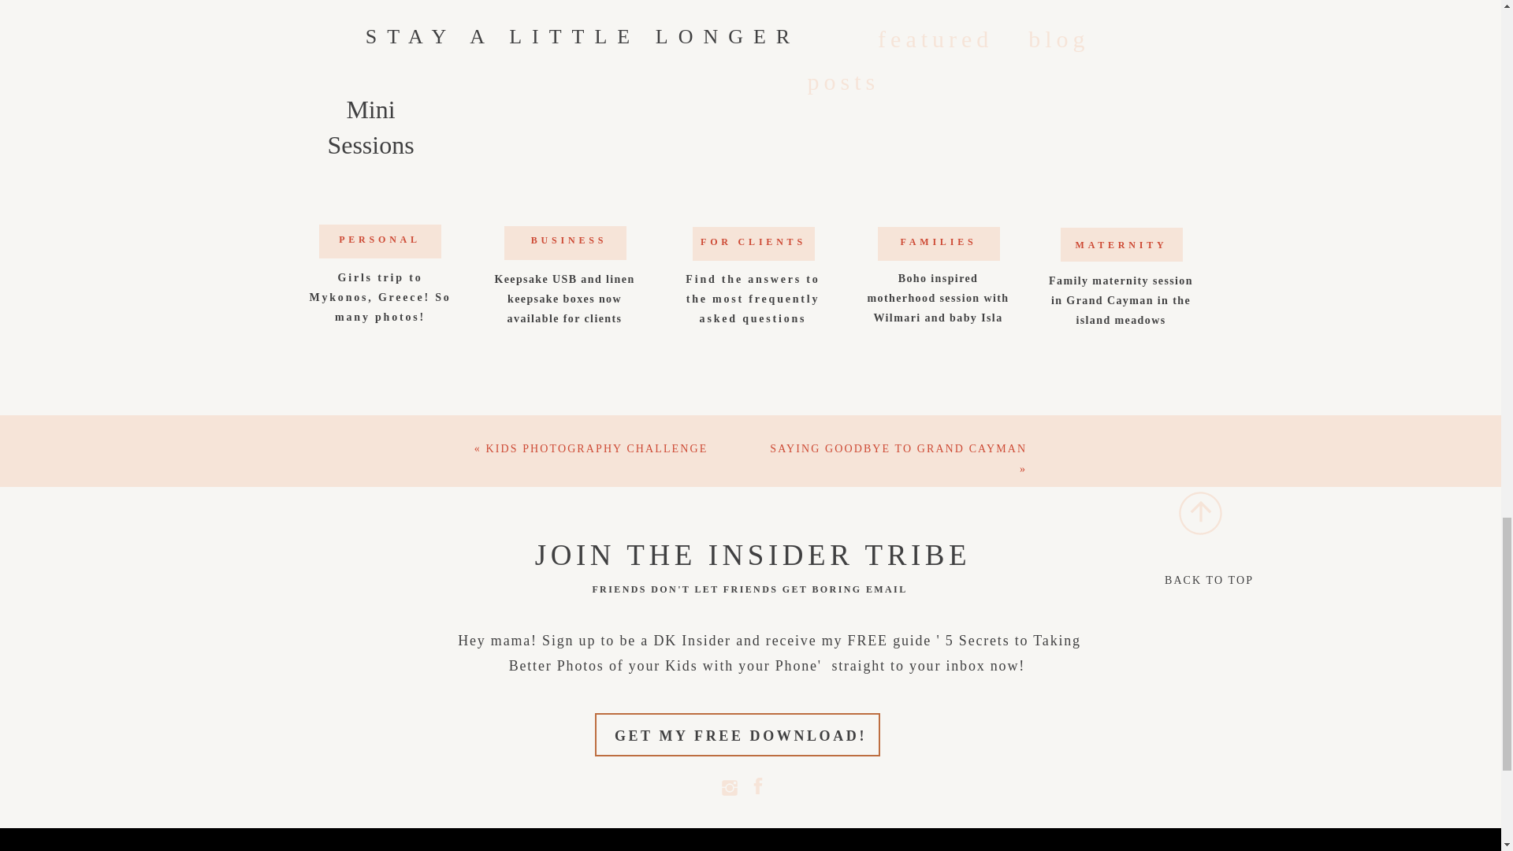 The image size is (1513, 851). I want to click on Boho inspired motherhood session with Wilmari and baby Isla, so click(939, 295).